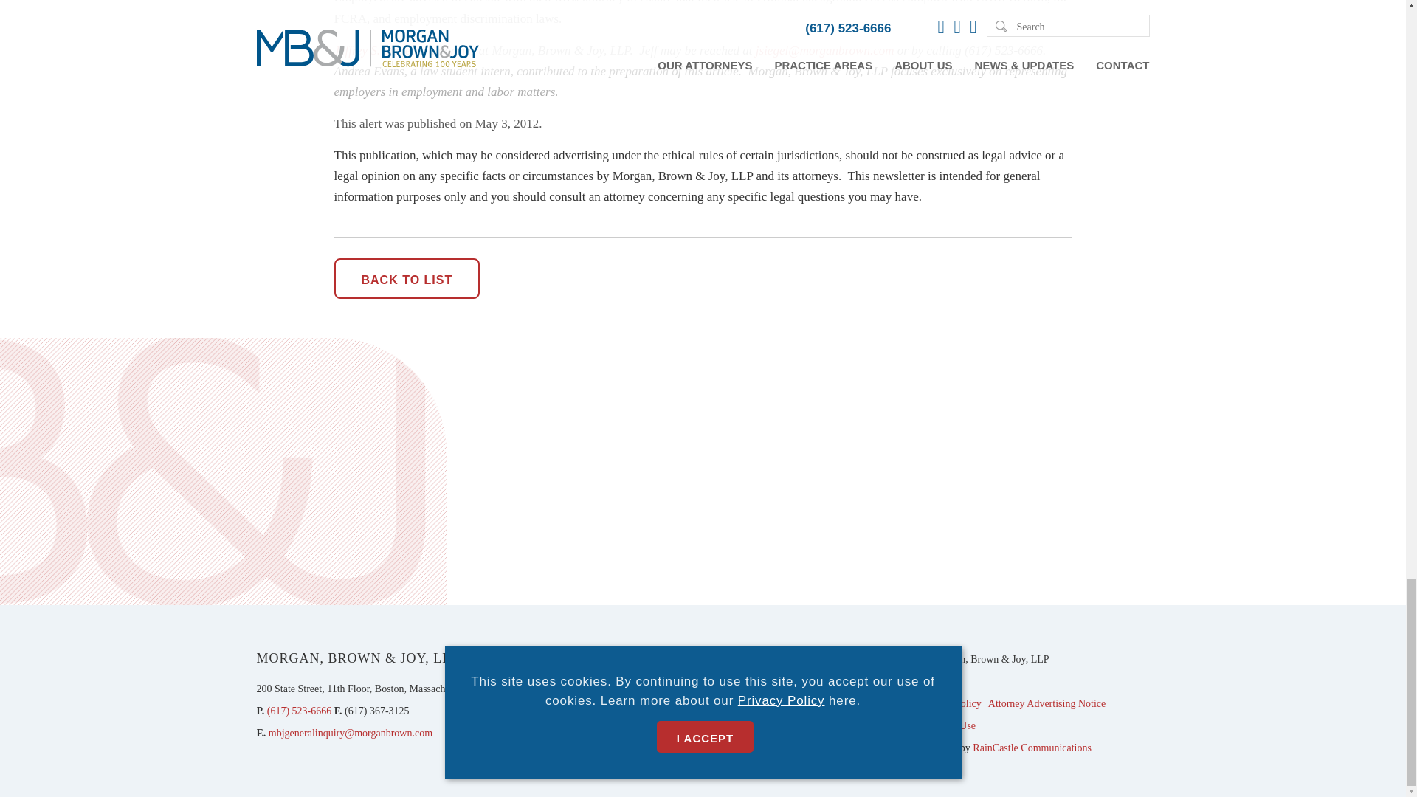 The width and height of the screenshot is (1417, 797). I want to click on Jeffrey S. Siegel, so click(373, 50).